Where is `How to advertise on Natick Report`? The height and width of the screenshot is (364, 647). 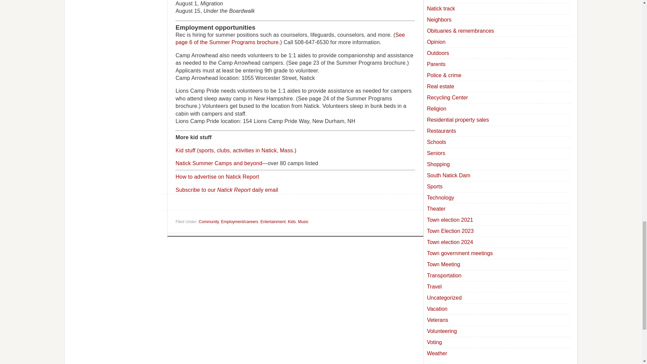 How to advertise on Natick Report is located at coordinates (217, 177).